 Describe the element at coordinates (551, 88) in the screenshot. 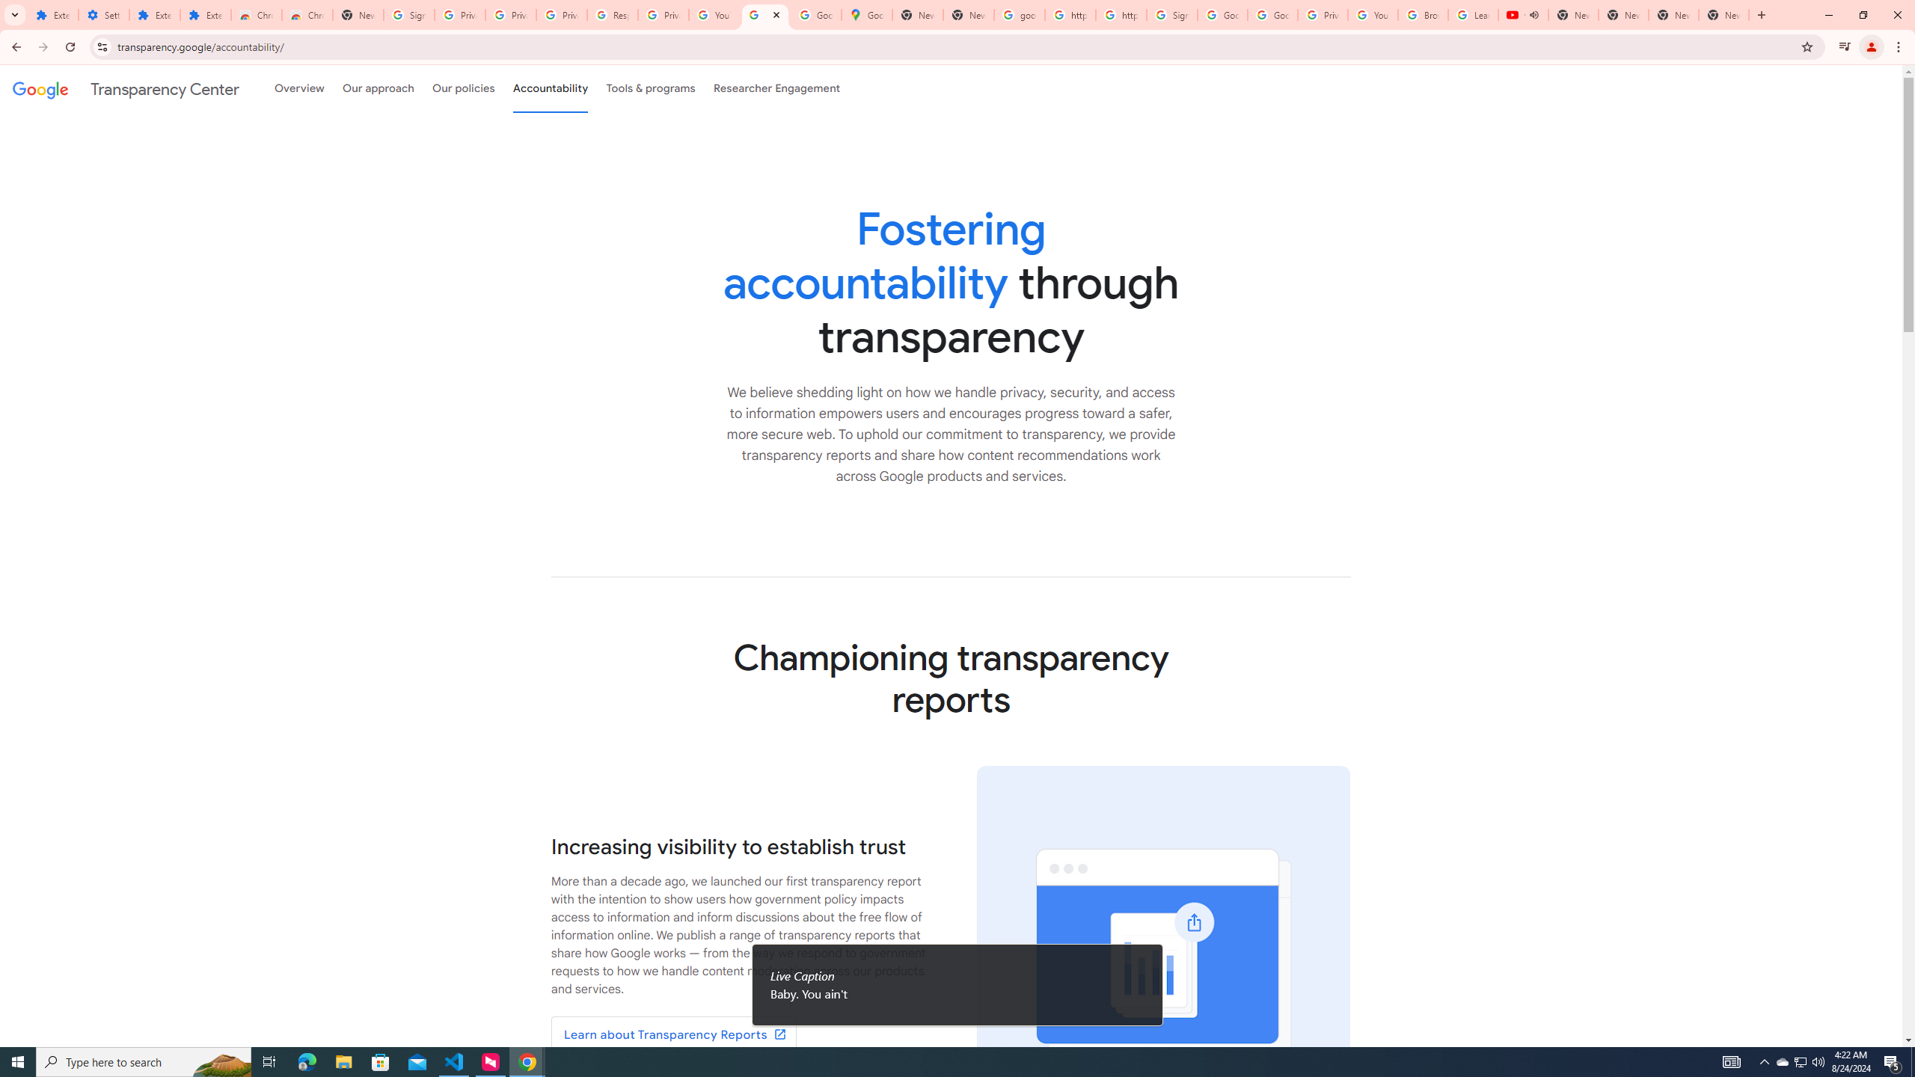

I see `Accountability` at that location.